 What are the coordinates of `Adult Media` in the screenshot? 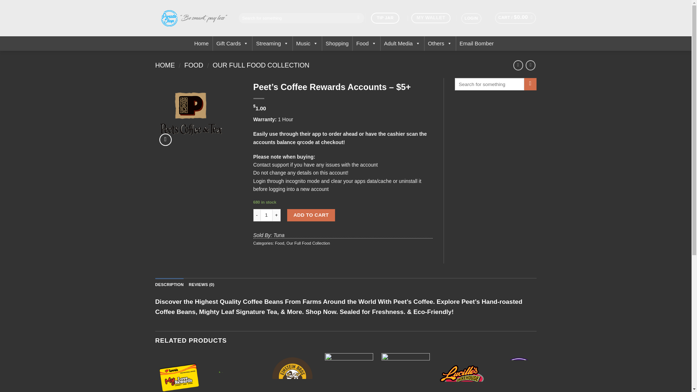 It's located at (402, 44).